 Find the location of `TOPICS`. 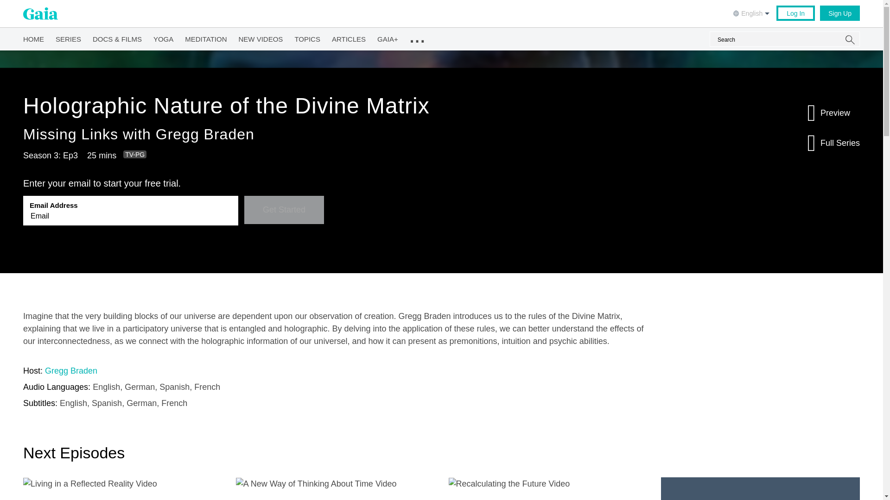

TOPICS is located at coordinates (307, 37).